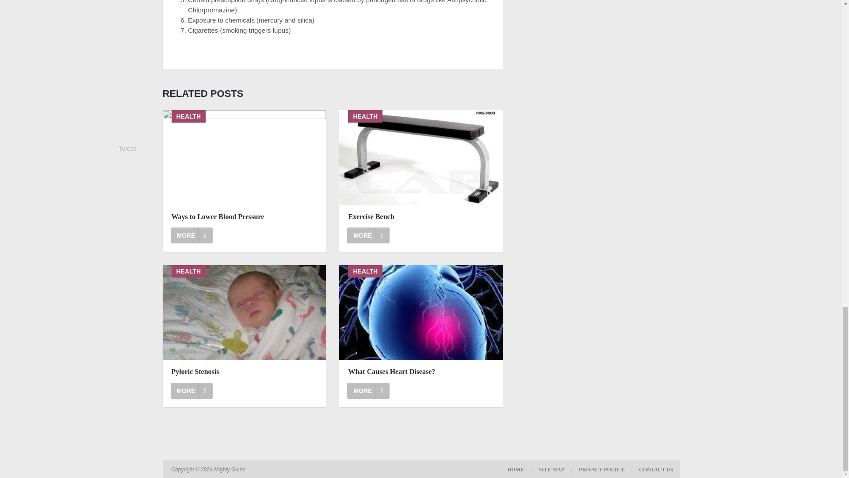 This screenshot has height=478, width=849. I want to click on Pyloric Stenosis, so click(191, 390).